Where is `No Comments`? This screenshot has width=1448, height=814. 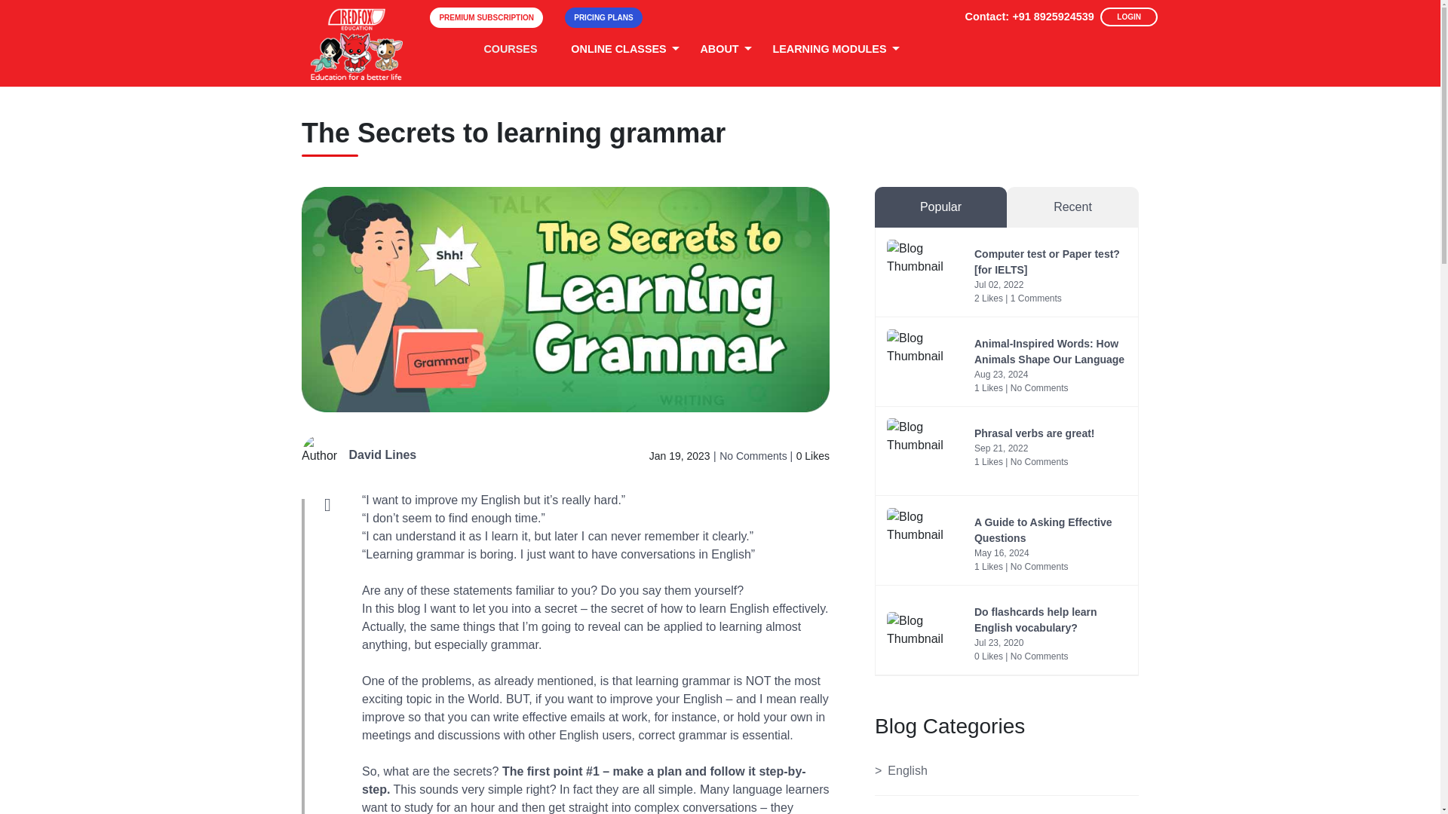
No Comments is located at coordinates (754, 456).